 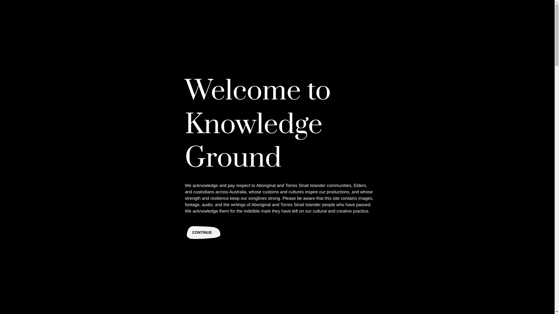 I want to click on HOME, so click(x=23, y=209).